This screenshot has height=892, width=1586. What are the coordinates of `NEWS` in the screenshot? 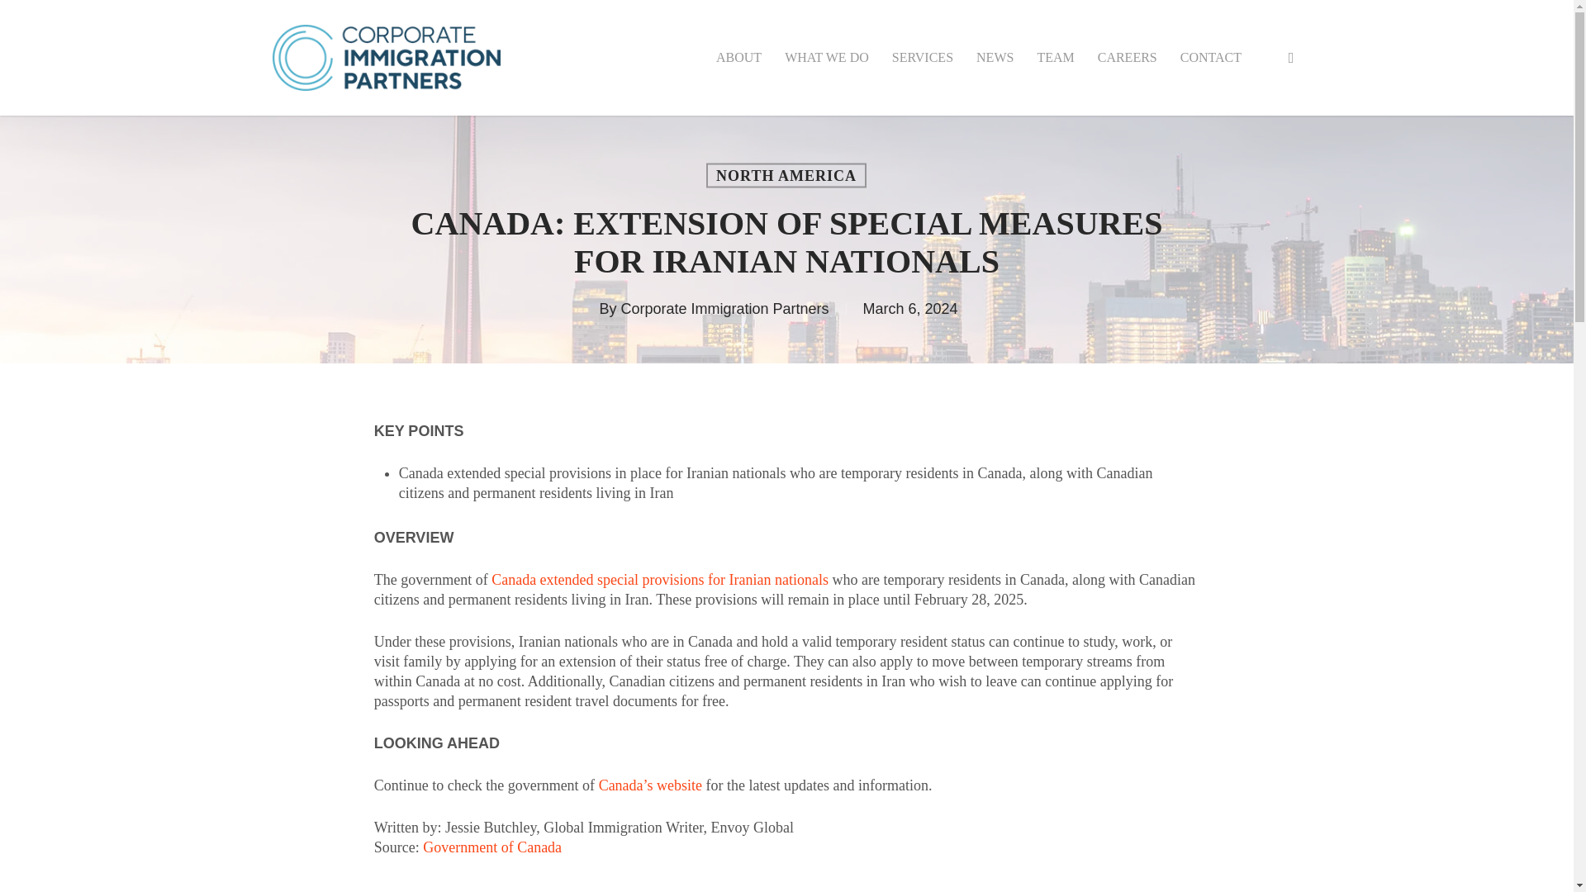 It's located at (995, 57).